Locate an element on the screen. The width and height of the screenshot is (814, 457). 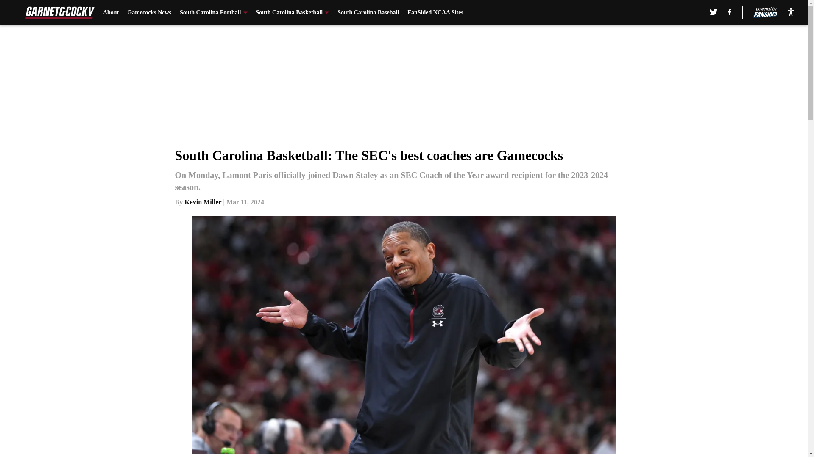
Kevin Miller is located at coordinates (203, 202).